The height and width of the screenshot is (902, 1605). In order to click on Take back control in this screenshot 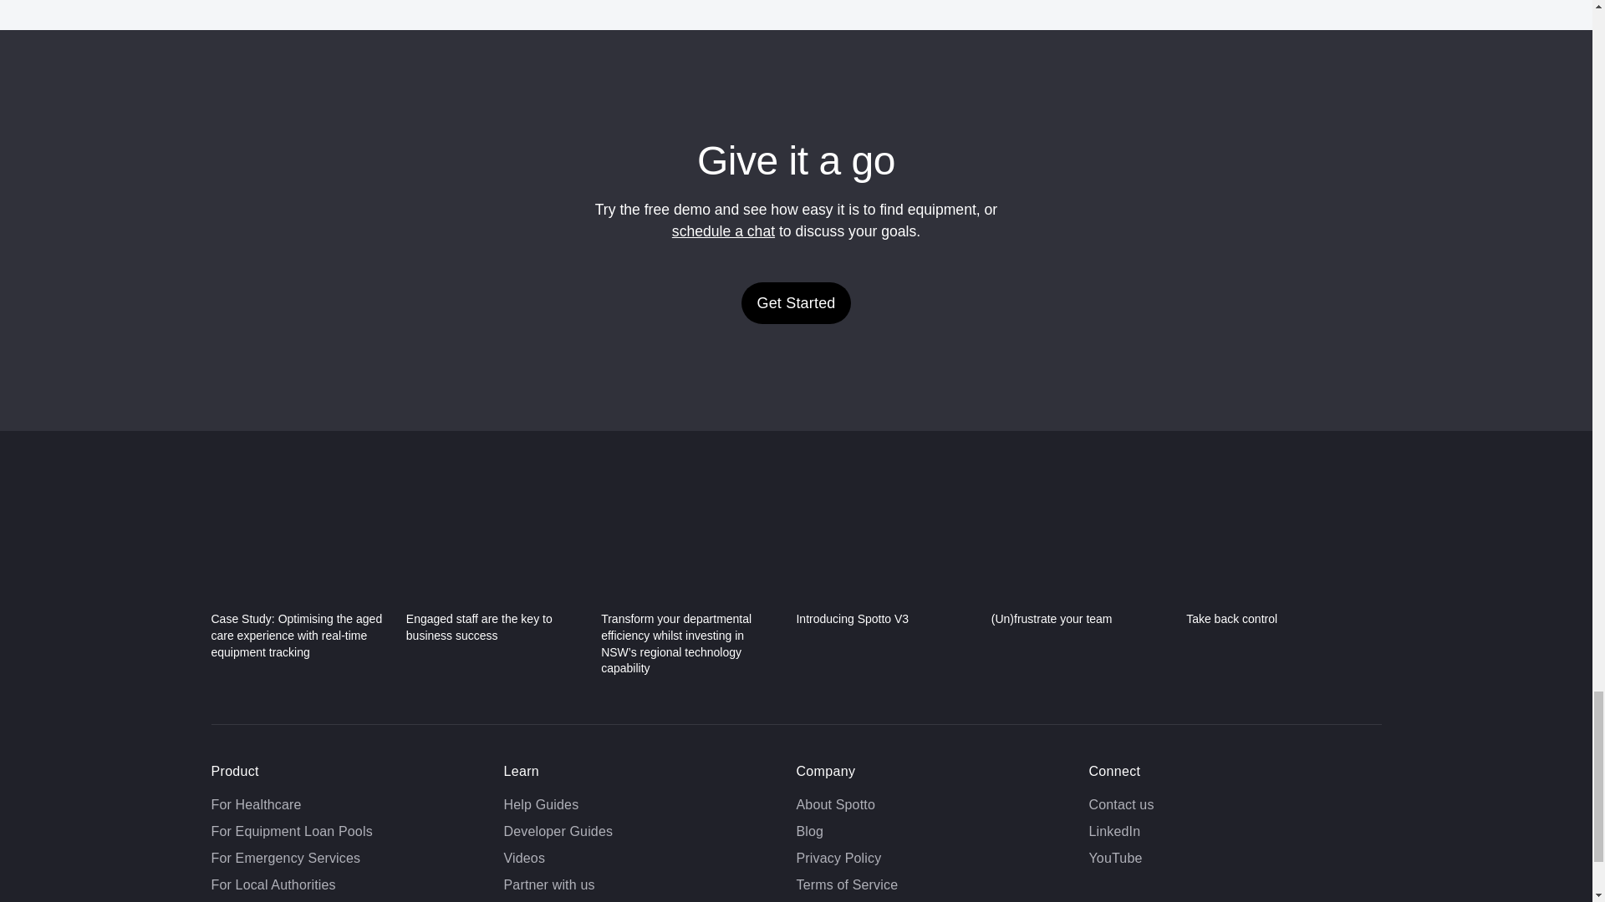, I will do `click(1276, 563)`.